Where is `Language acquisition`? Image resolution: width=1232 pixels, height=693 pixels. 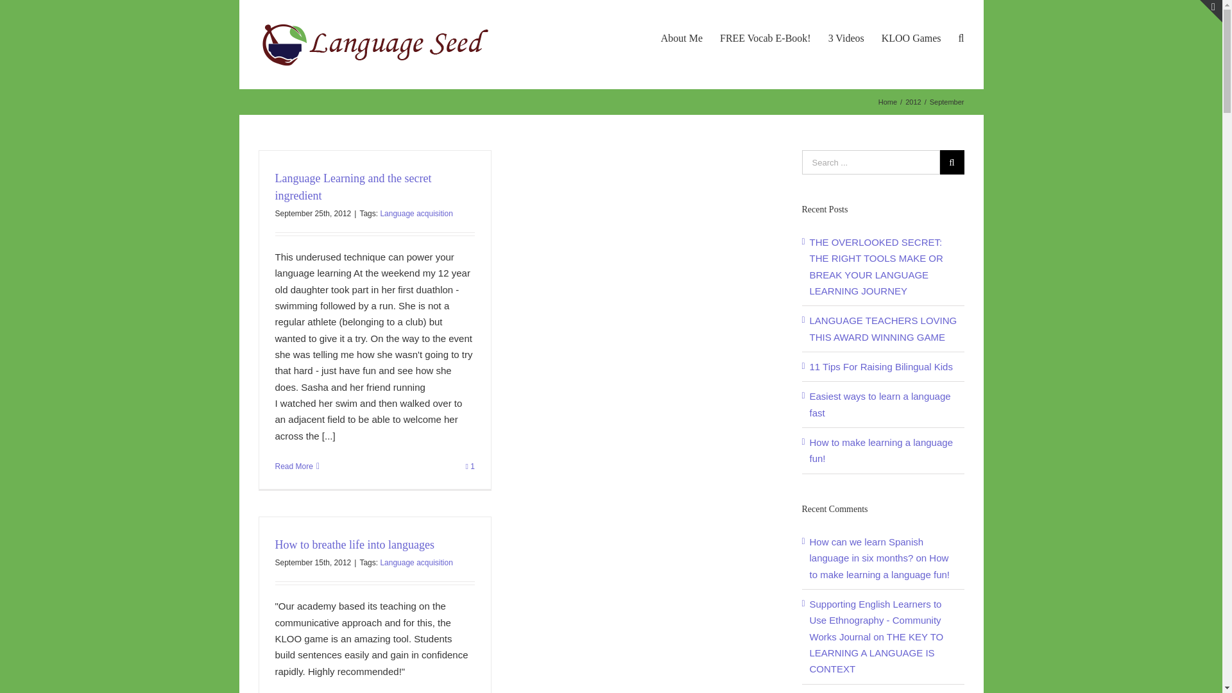 Language acquisition is located at coordinates (416, 214).